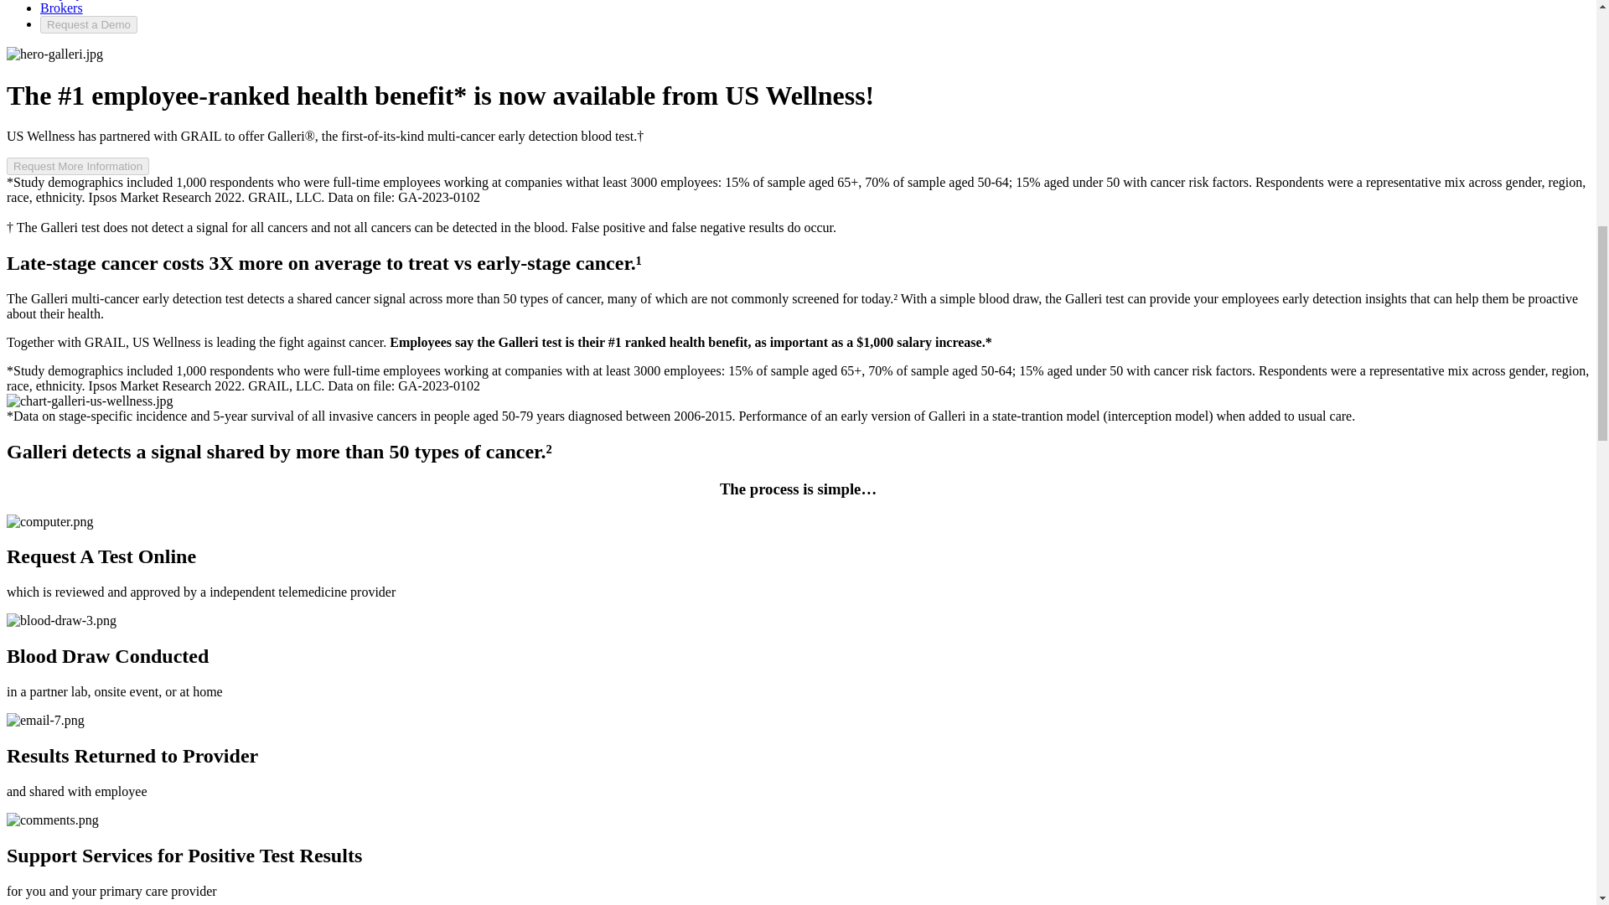 Image resolution: width=1609 pixels, height=905 pixels. I want to click on email-7.png, so click(45, 721).